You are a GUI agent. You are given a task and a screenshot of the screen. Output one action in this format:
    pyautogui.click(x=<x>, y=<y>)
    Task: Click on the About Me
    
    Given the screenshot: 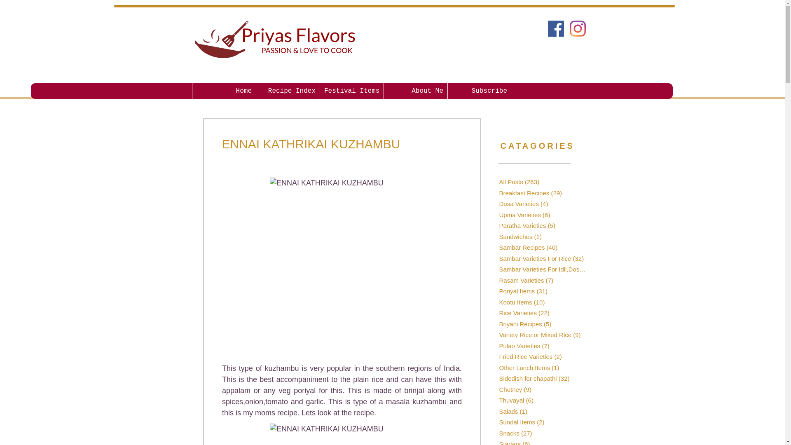 What is the action you would take?
    pyautogui.click(x=415, y=91)
    